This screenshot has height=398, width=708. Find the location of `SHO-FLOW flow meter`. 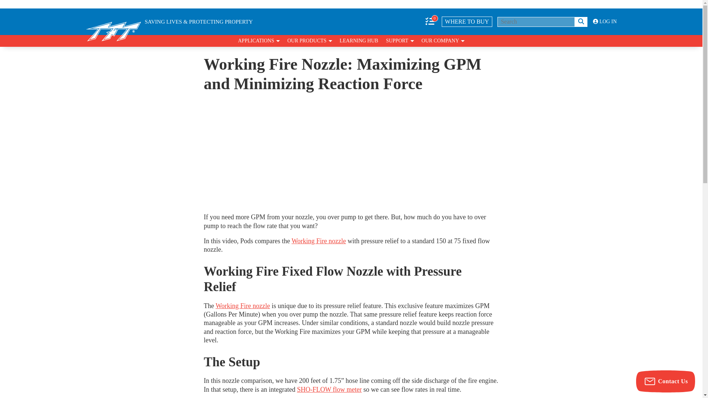

SHO-FLOW flow meter is located at coordinates (329, 389).